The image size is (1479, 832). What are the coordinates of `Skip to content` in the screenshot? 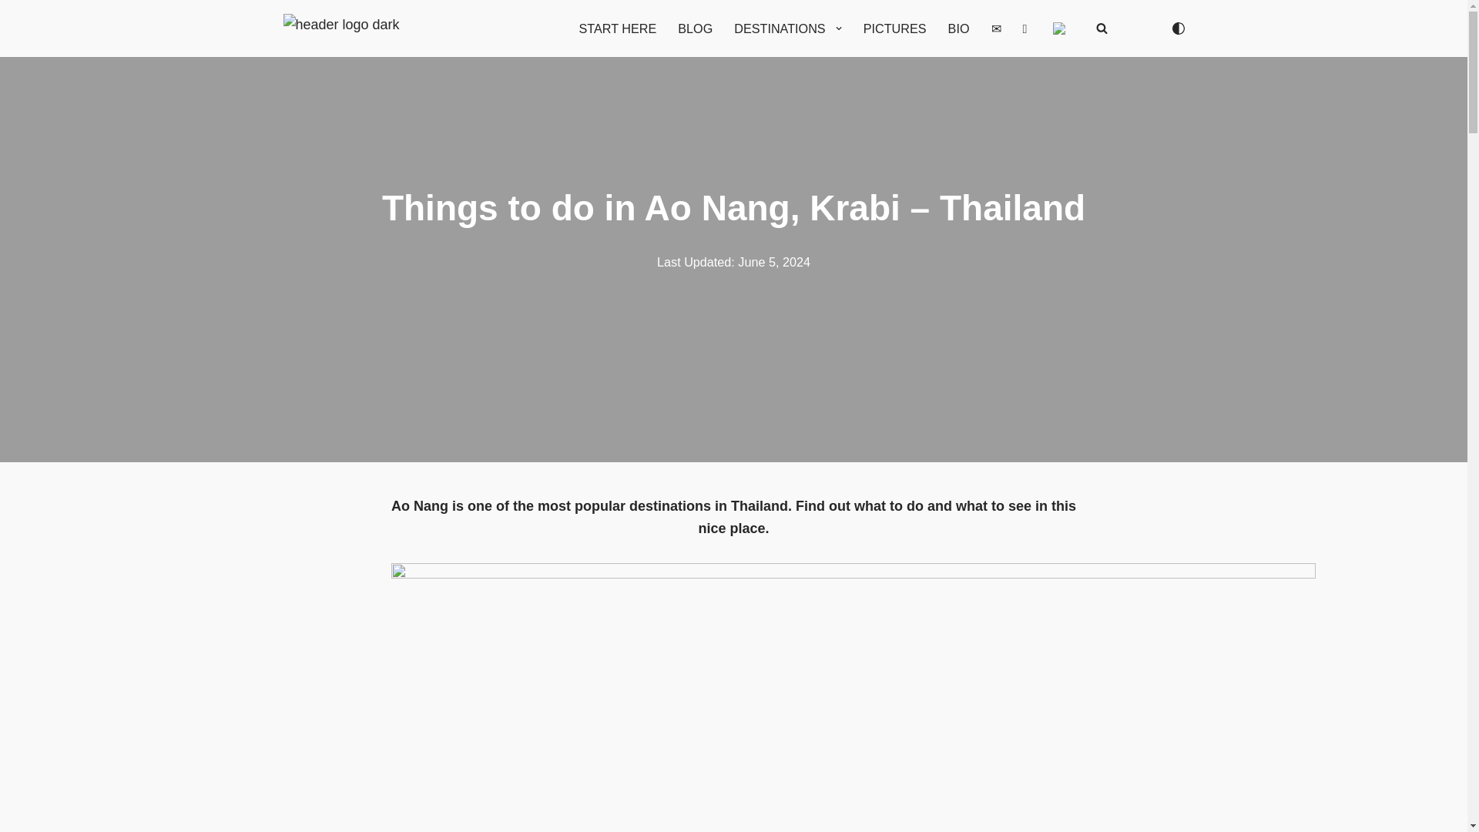 It's located at (12, 32).